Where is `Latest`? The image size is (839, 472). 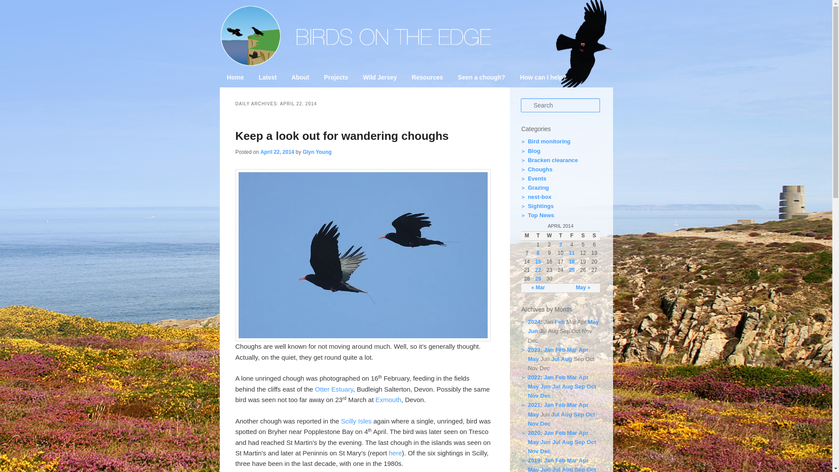
Latest is located at coordinates (267, 77).